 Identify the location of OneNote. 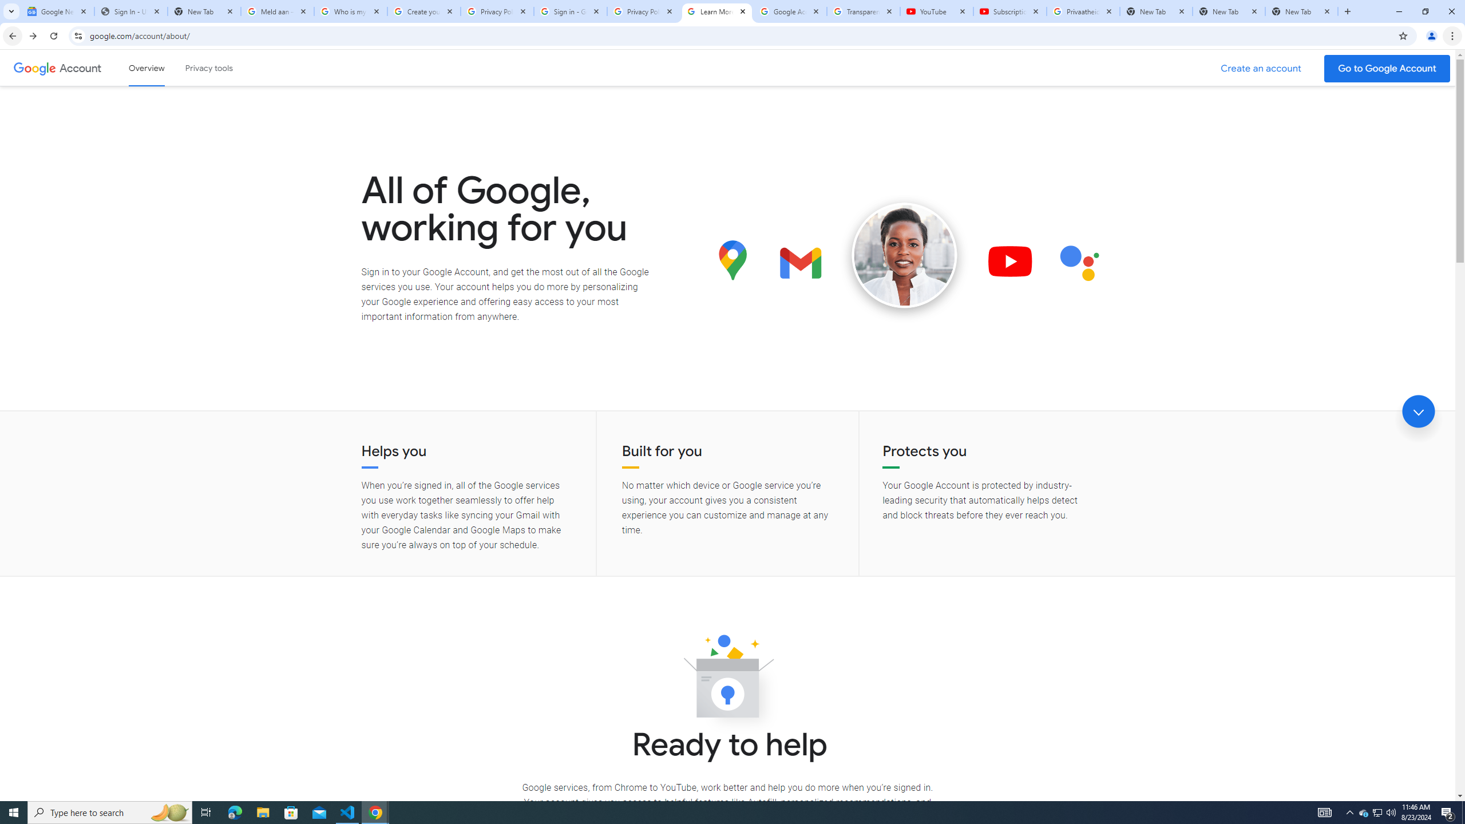
(616, 229).